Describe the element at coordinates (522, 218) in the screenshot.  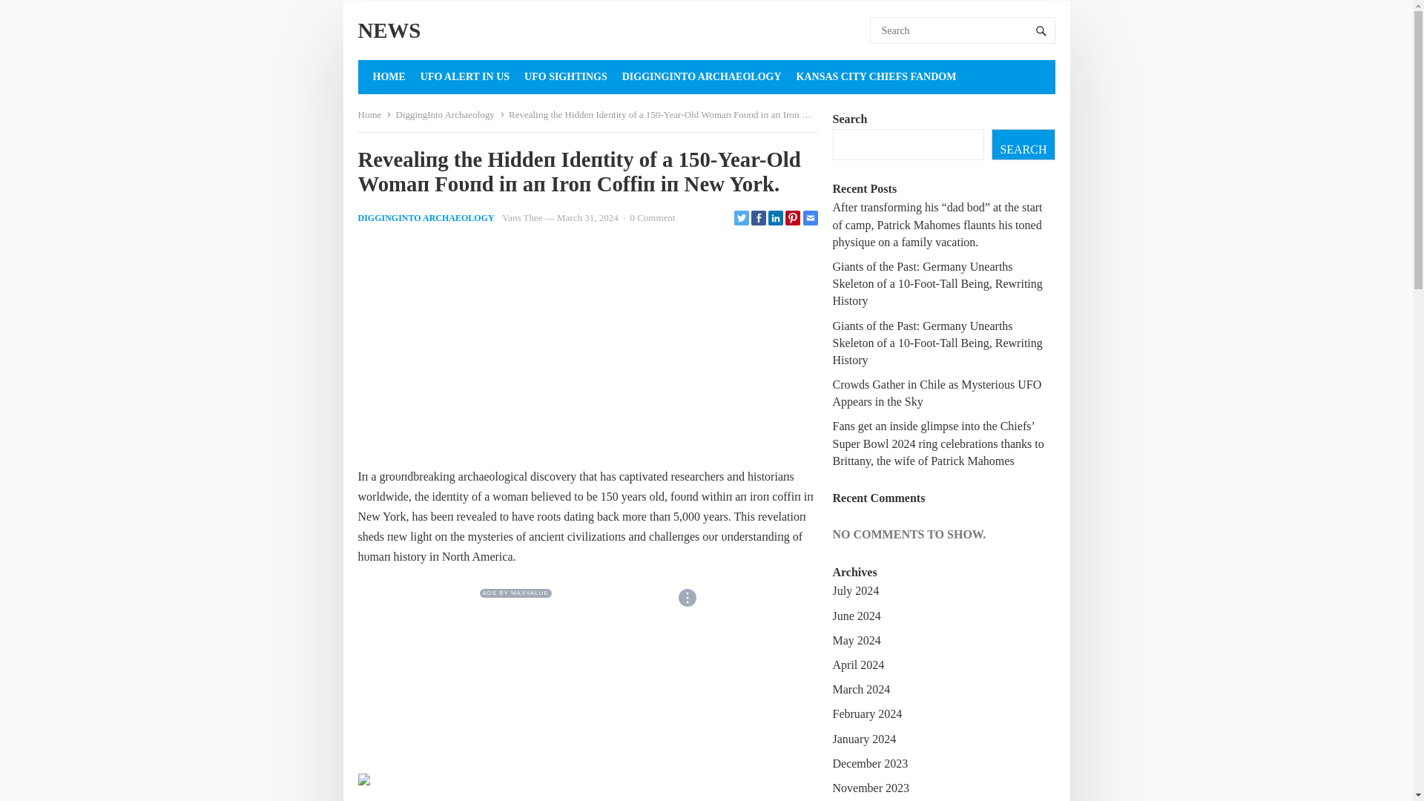
I see `Vans Thee` at that location.